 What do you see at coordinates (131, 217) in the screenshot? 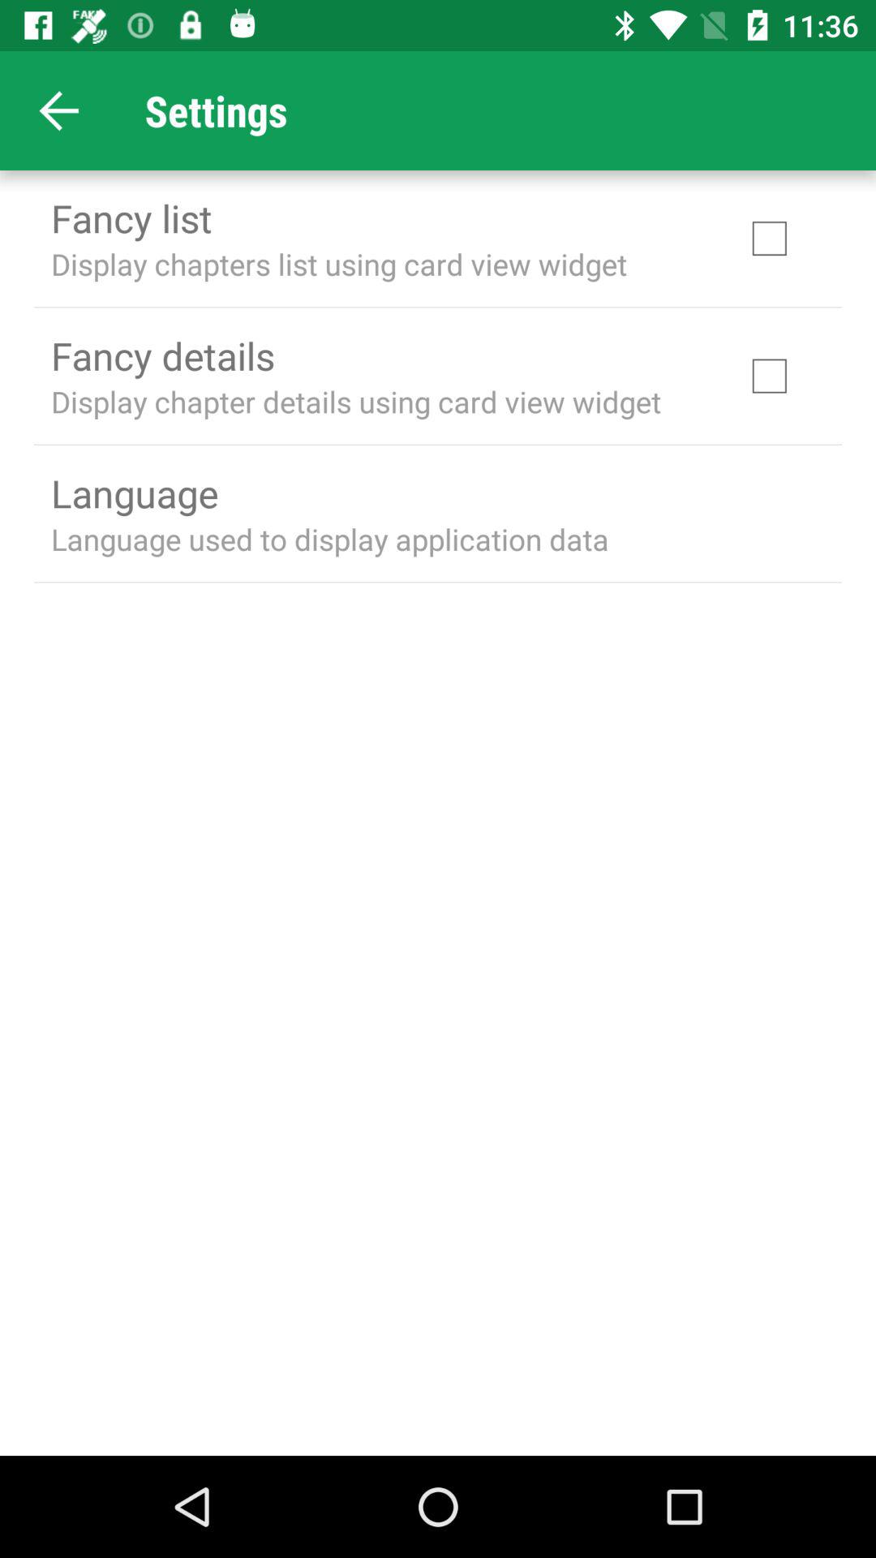
I see `turn on fancy list item` at bounding box center [131, 217].